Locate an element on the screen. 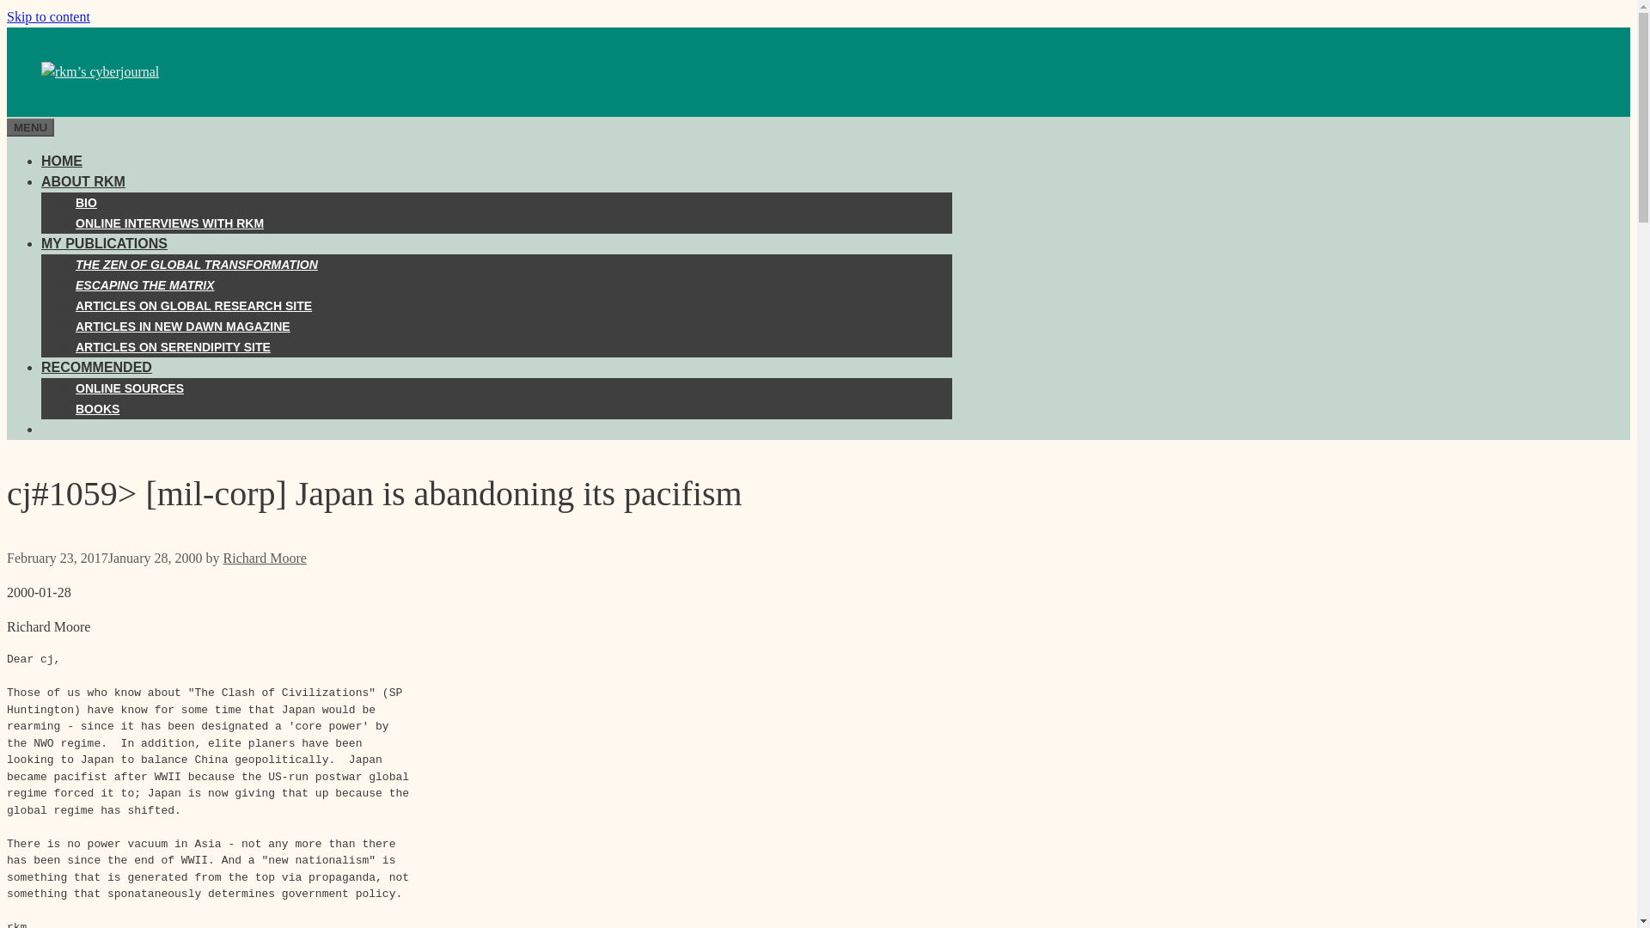 The height and width of the screenshot is (928, 1650). ABOUT RKM is located at coordinates (82, 182).